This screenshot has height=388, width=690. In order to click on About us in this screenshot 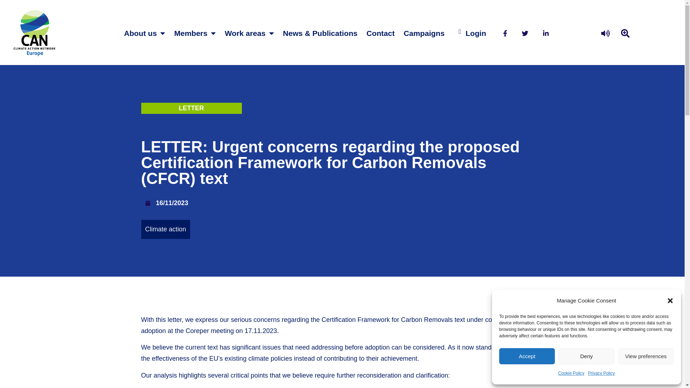, I will do `click(144, 33)`.